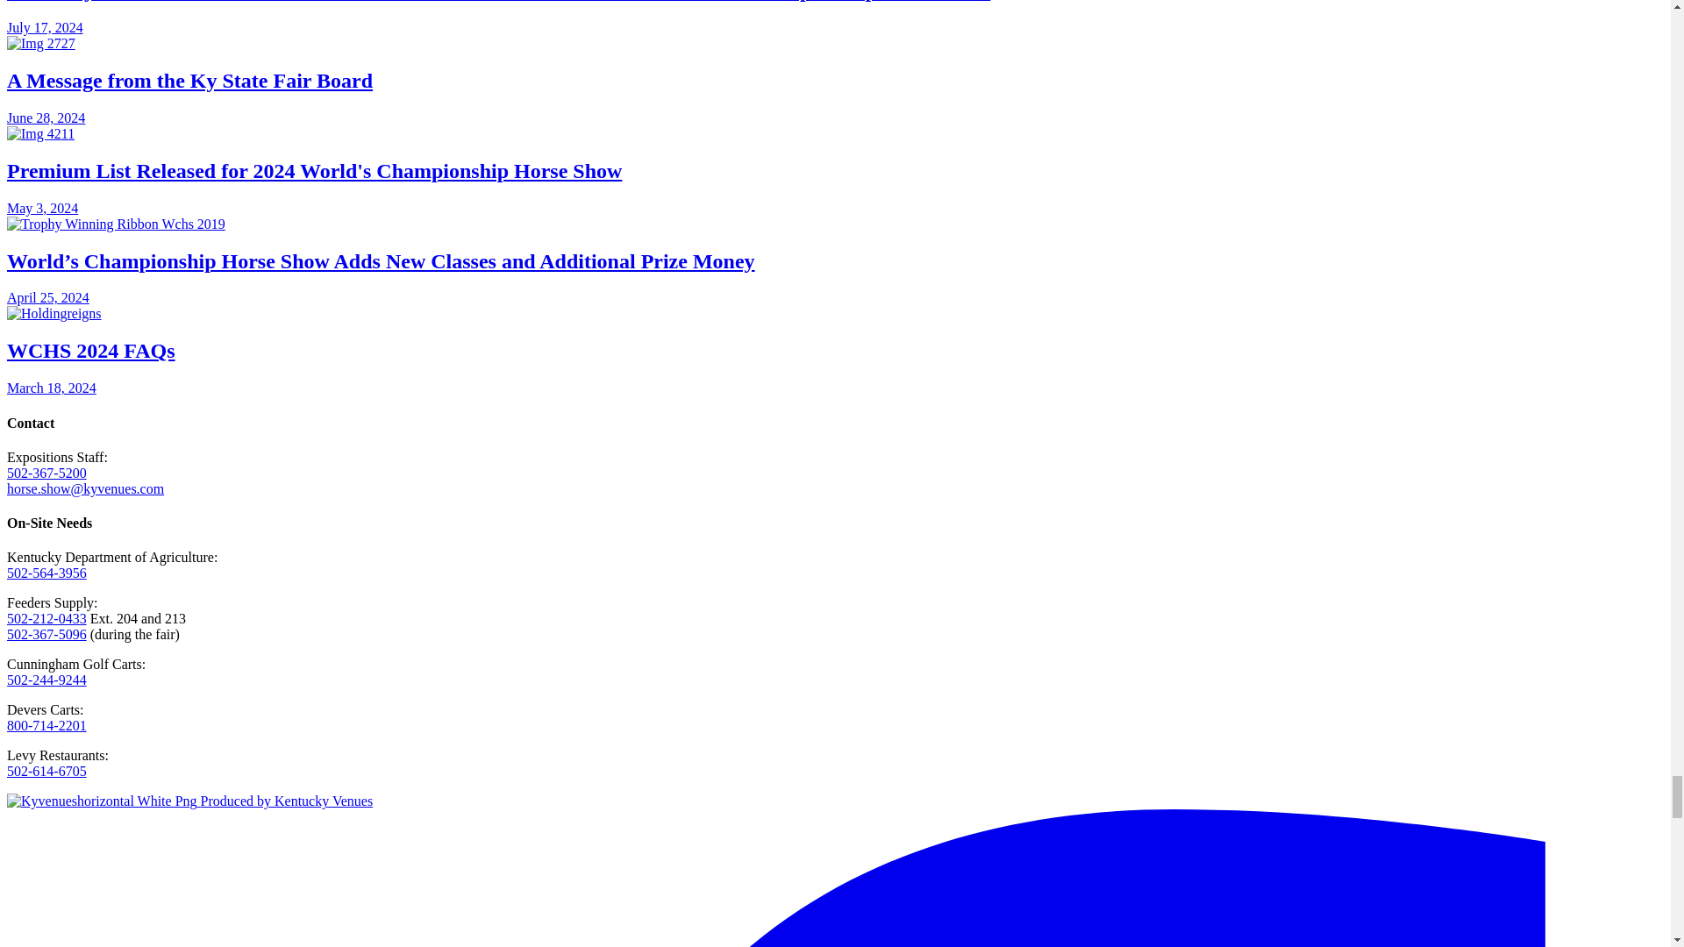 The width and height of the screenshot is (1684, 947). What do you see at coordinates (46, 573) in the screenshot?
I see `502-564-3956` at bounding box center [46, 573].